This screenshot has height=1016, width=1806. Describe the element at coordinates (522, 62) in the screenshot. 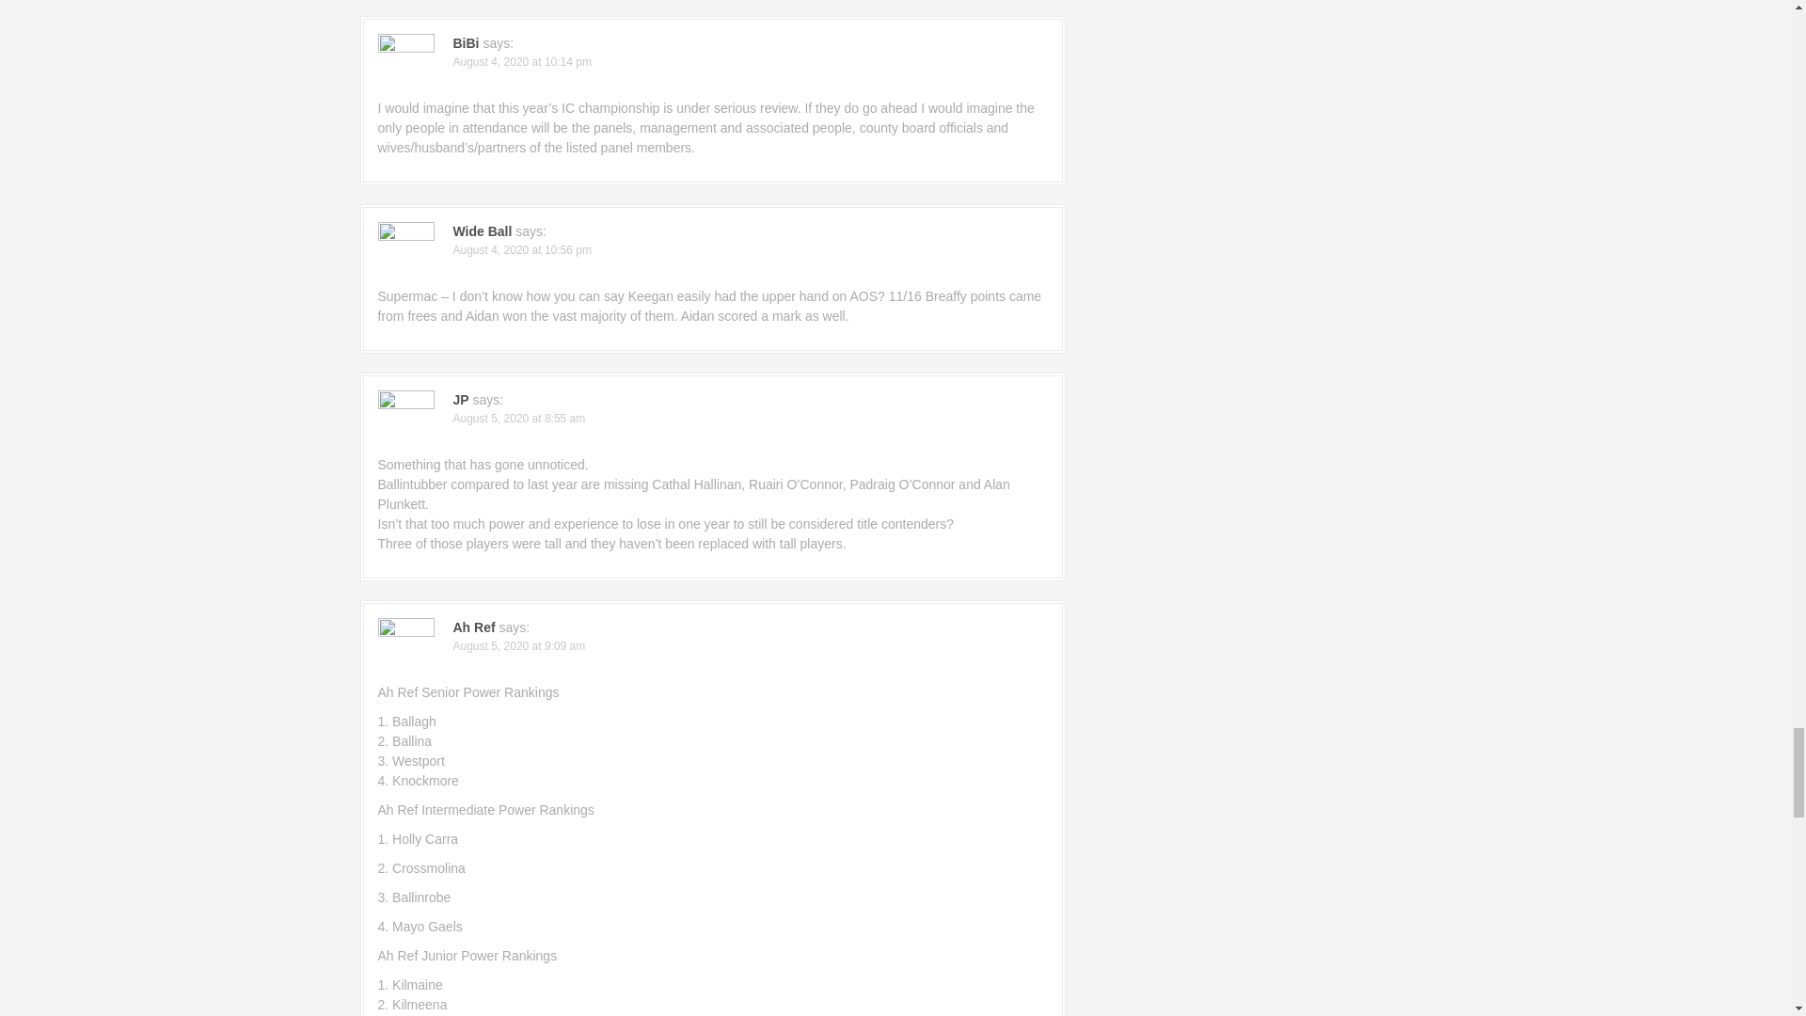

I see `August 4, 2020 at 10:14 pm` at that location.